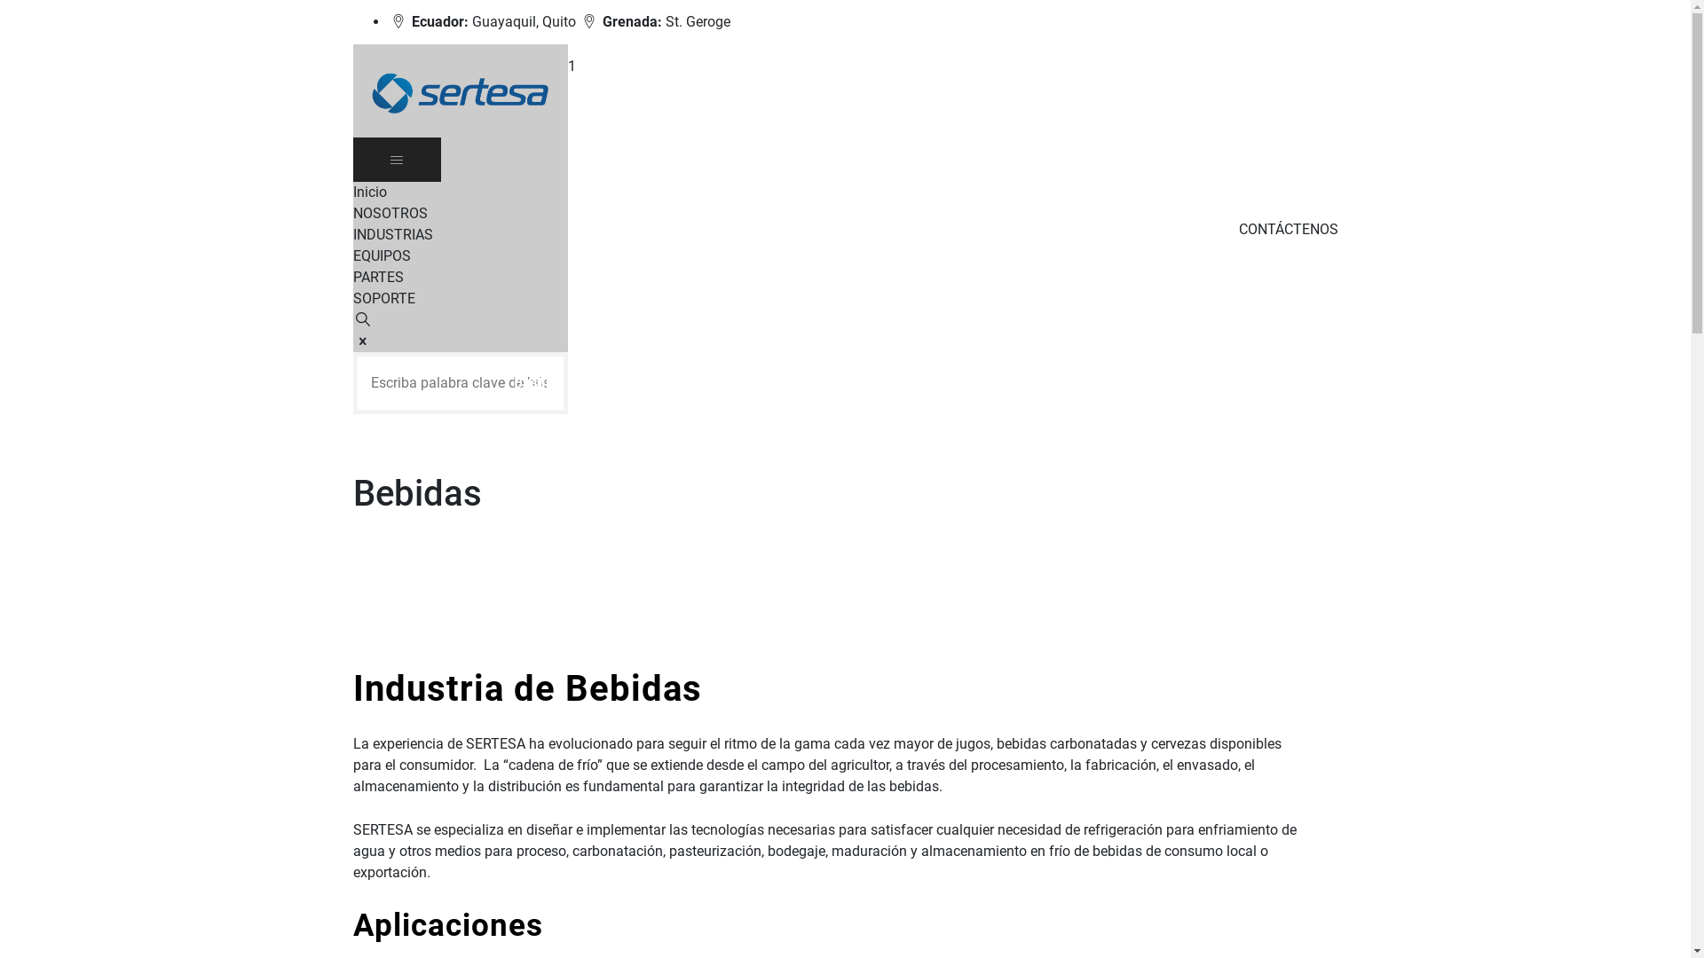 The height and width of the screenshot is (958, 1704). Describe the element at coordinates (390, 213) in the screenshot. I see `NOSOTROS` at that location.